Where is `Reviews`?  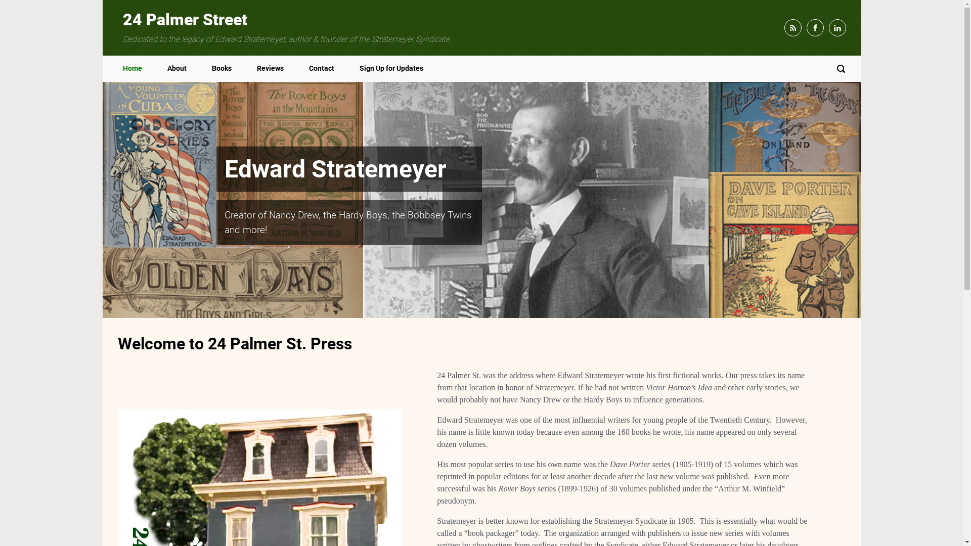
Reviews is located at coordinates (270, 69).